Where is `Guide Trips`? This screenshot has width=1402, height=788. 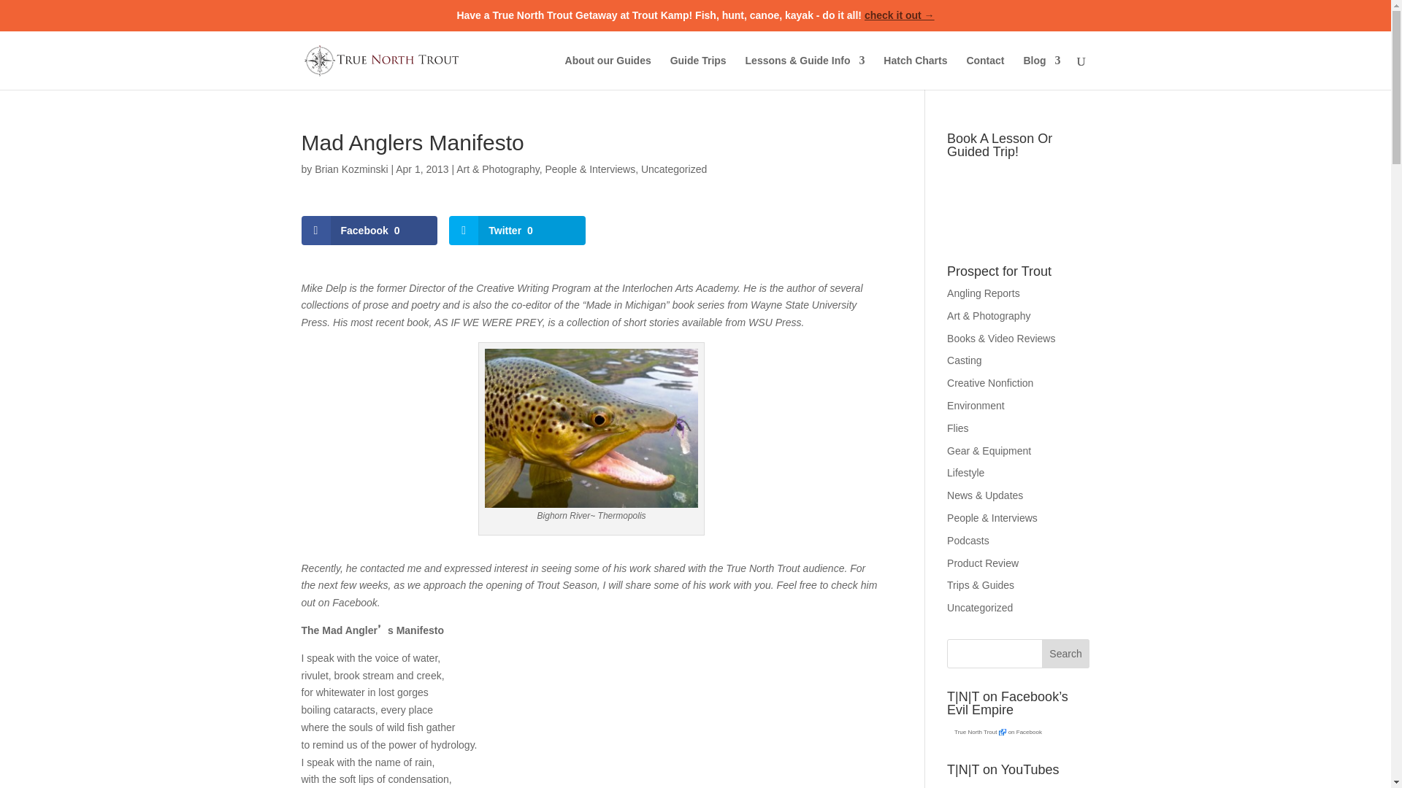 Guide Trips is located at coordinates (698, 72).